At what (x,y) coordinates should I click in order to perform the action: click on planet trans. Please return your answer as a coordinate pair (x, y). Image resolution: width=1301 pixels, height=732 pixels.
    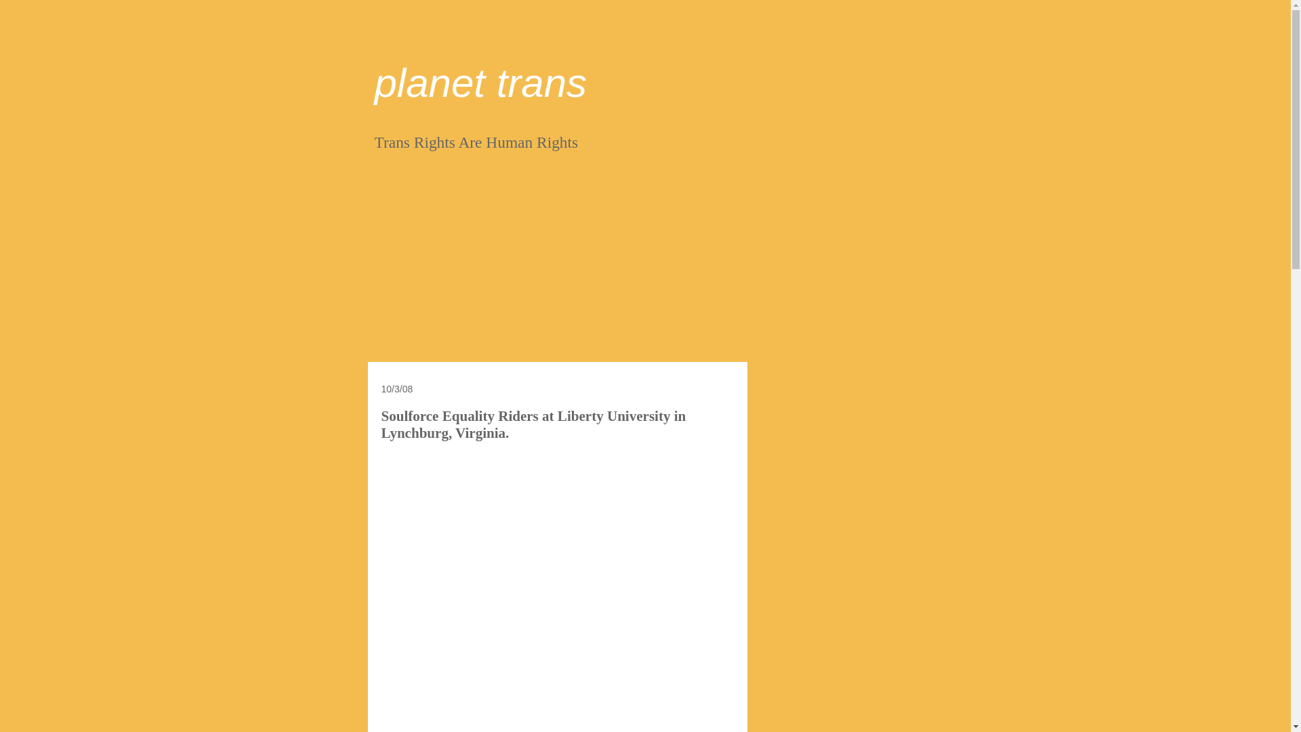
    Looking at the image, I should click on (480, 83).